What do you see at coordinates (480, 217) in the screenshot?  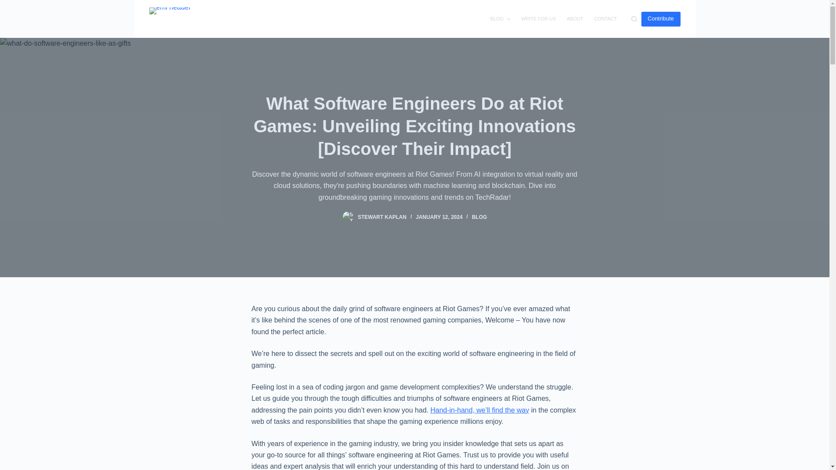 I see `BLOG` at bounding box center [480, 217].